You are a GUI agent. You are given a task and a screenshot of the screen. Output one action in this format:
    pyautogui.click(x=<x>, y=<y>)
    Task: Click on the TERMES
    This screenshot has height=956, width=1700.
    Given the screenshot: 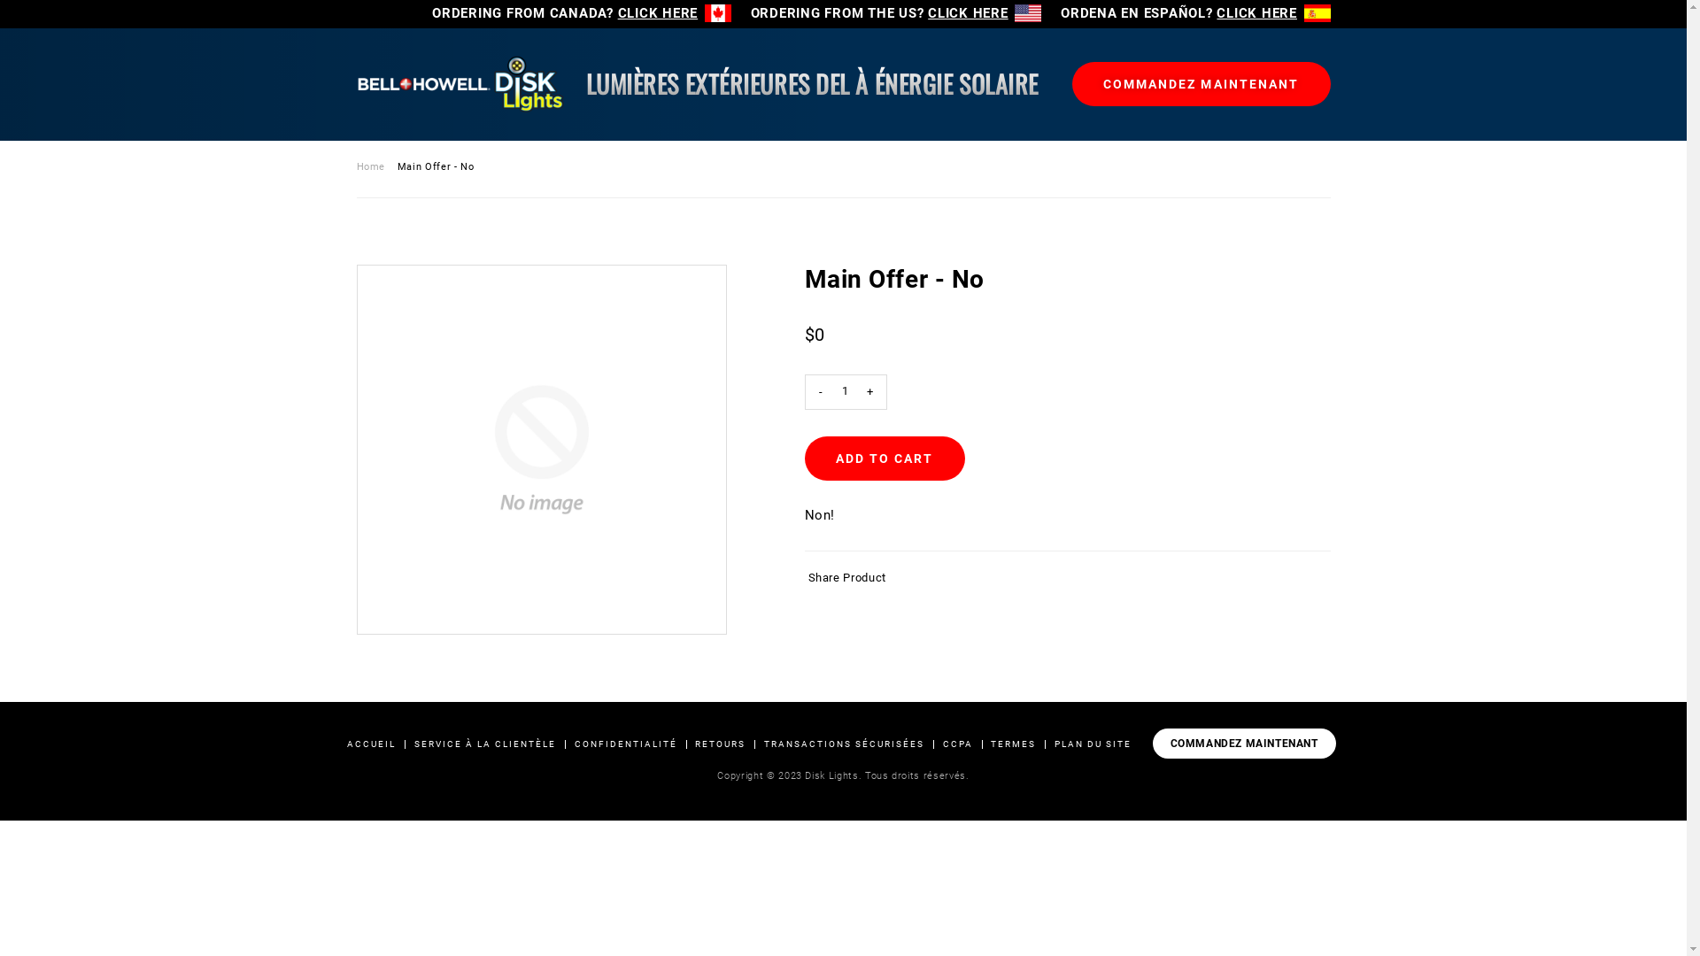 What is the action you would take?
    pyautogui.click(x=1013, y=744)
    